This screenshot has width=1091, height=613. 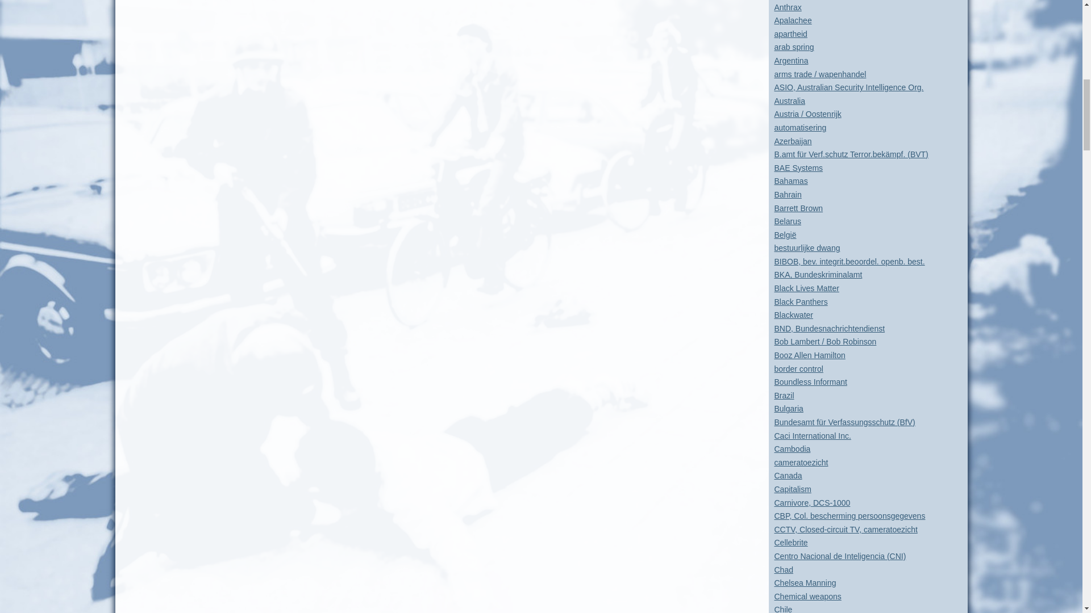 I want to click on arab spring, so click(x=793, y=47).